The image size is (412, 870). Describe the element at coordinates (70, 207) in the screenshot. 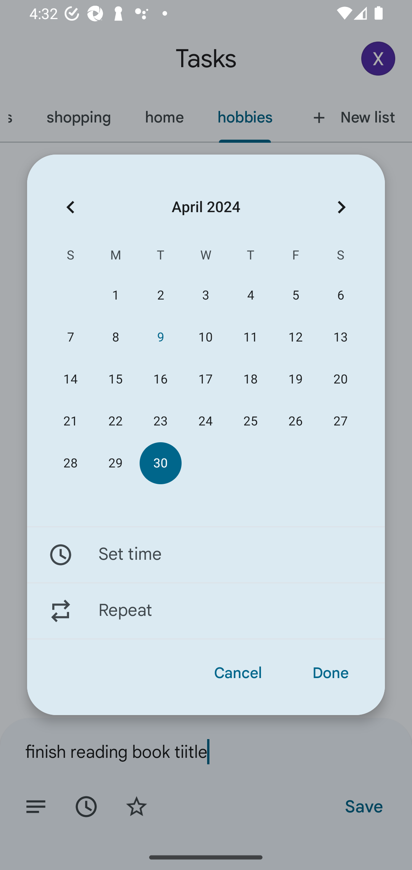

I see `Previous month` at that location.